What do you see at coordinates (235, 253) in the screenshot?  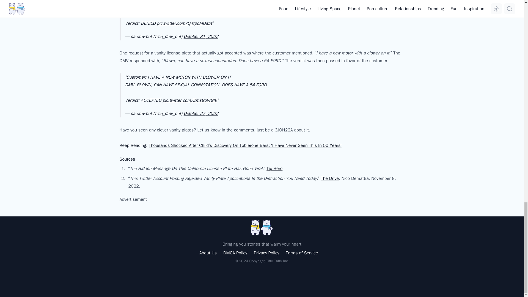 I see `DMCA Policy` at bounding box center [235, 253].